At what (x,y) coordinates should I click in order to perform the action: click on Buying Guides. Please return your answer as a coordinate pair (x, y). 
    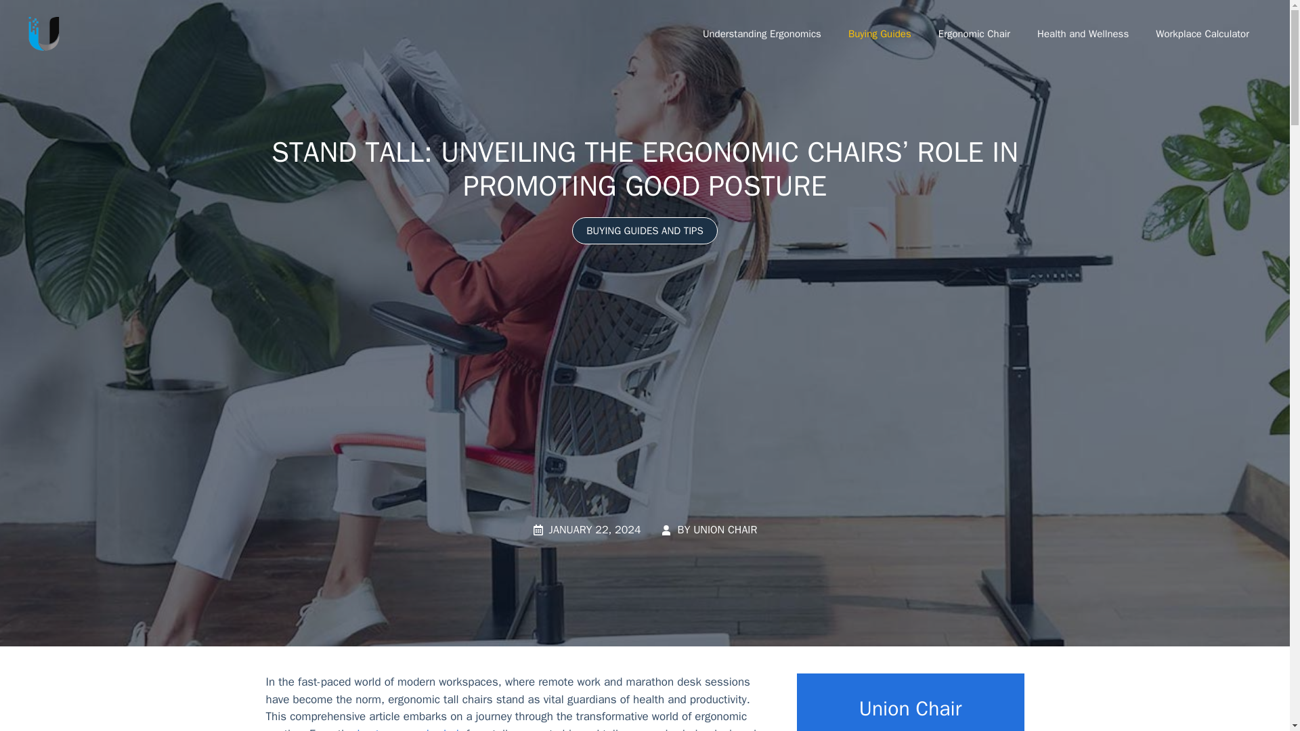
    Looking at the image, I should click on (879, 34).